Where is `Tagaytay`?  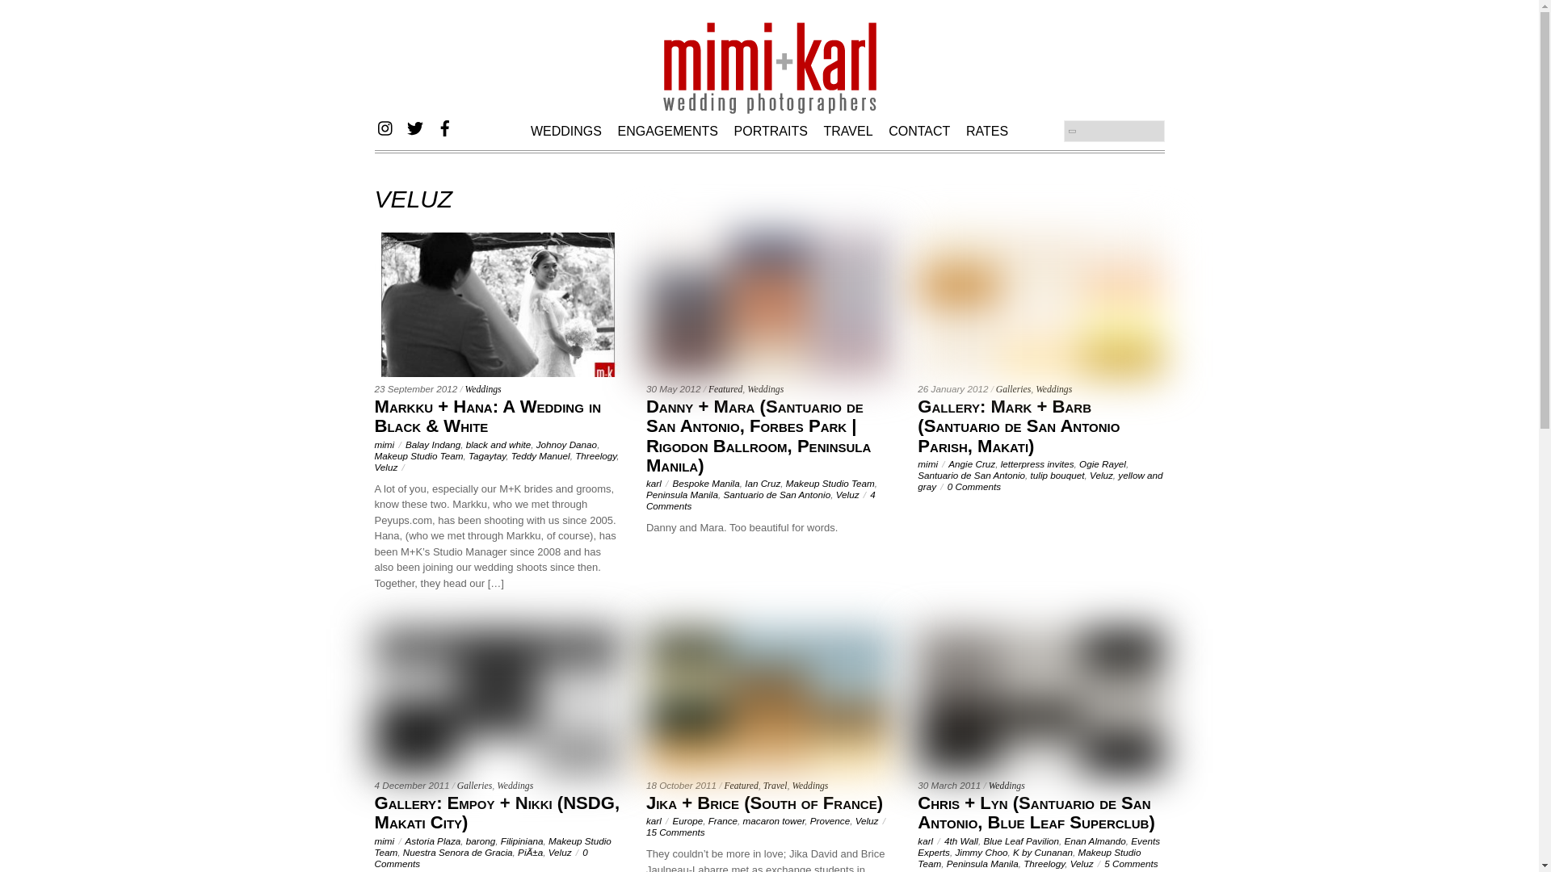 Tagaytay is located at coordinates (486, 455).